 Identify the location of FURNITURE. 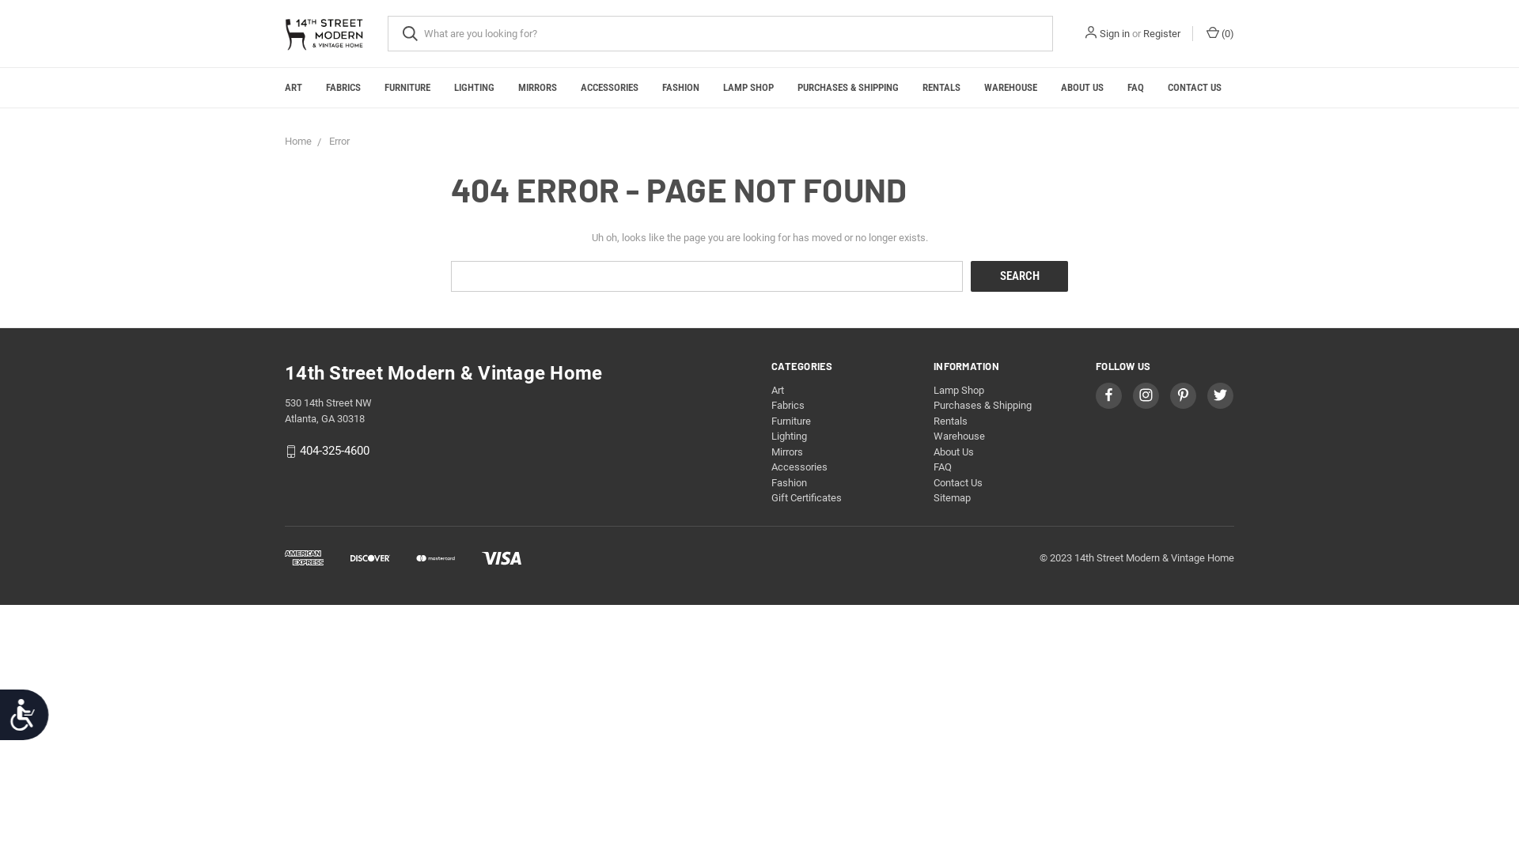
(407, 88).